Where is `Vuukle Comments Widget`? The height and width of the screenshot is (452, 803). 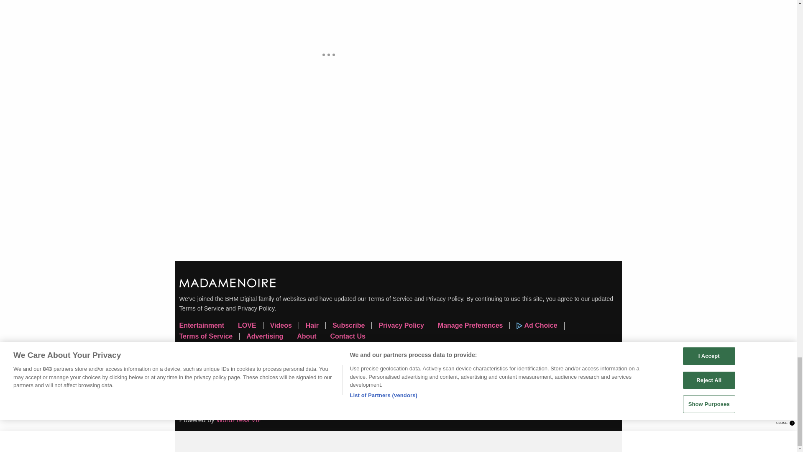 Vuukle Comments Widget is located at coordinates (328, 180).